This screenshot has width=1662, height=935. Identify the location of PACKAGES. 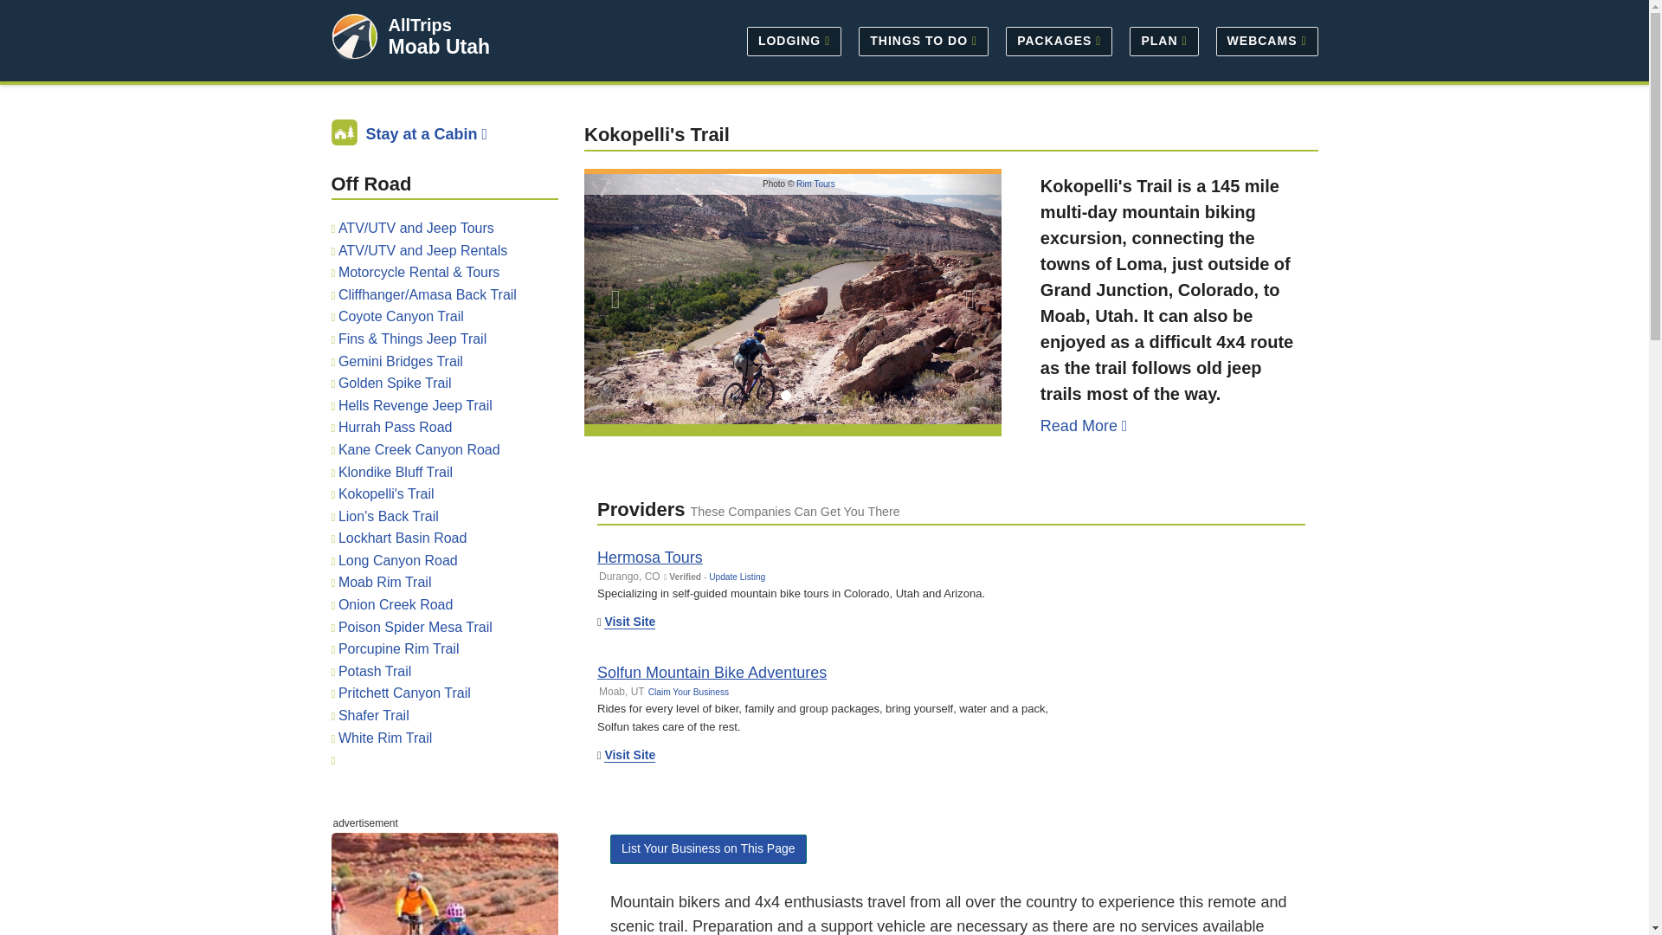
(1059, 40).